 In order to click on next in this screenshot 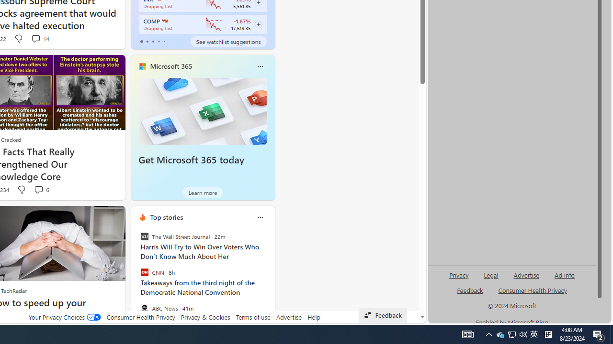, I will do `click(270, 279)`.